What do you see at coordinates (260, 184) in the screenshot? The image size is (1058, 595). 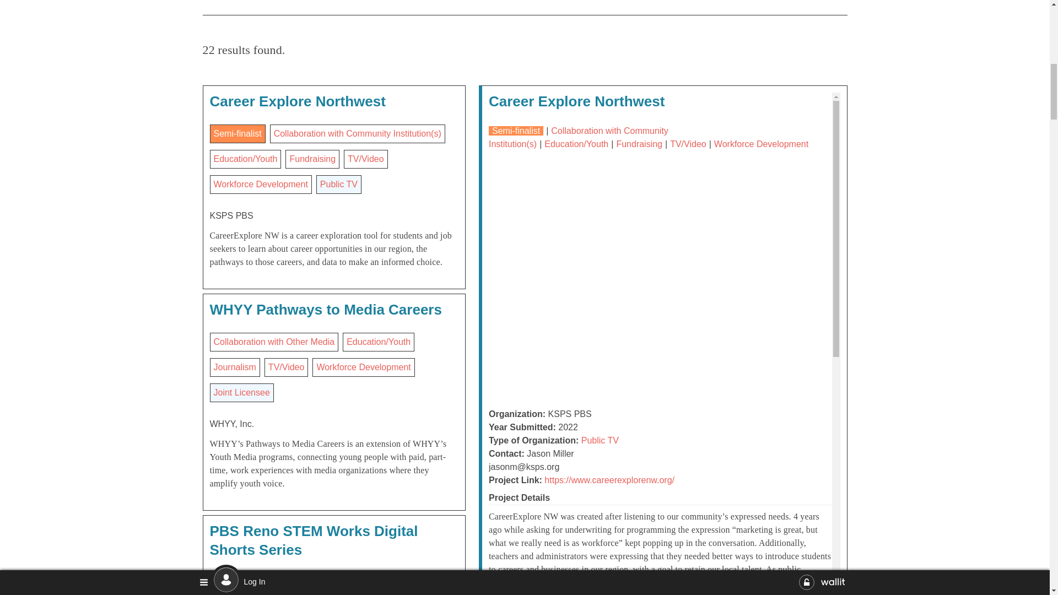 I see `Workforce Development` at bounding box center [260, 184].